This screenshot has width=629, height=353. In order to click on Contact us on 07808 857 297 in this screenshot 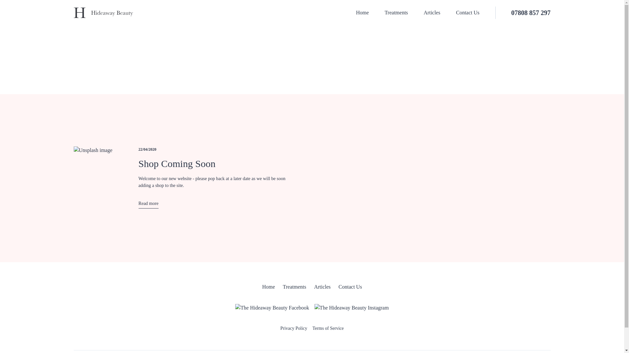, I will do `click(523, 13)`.